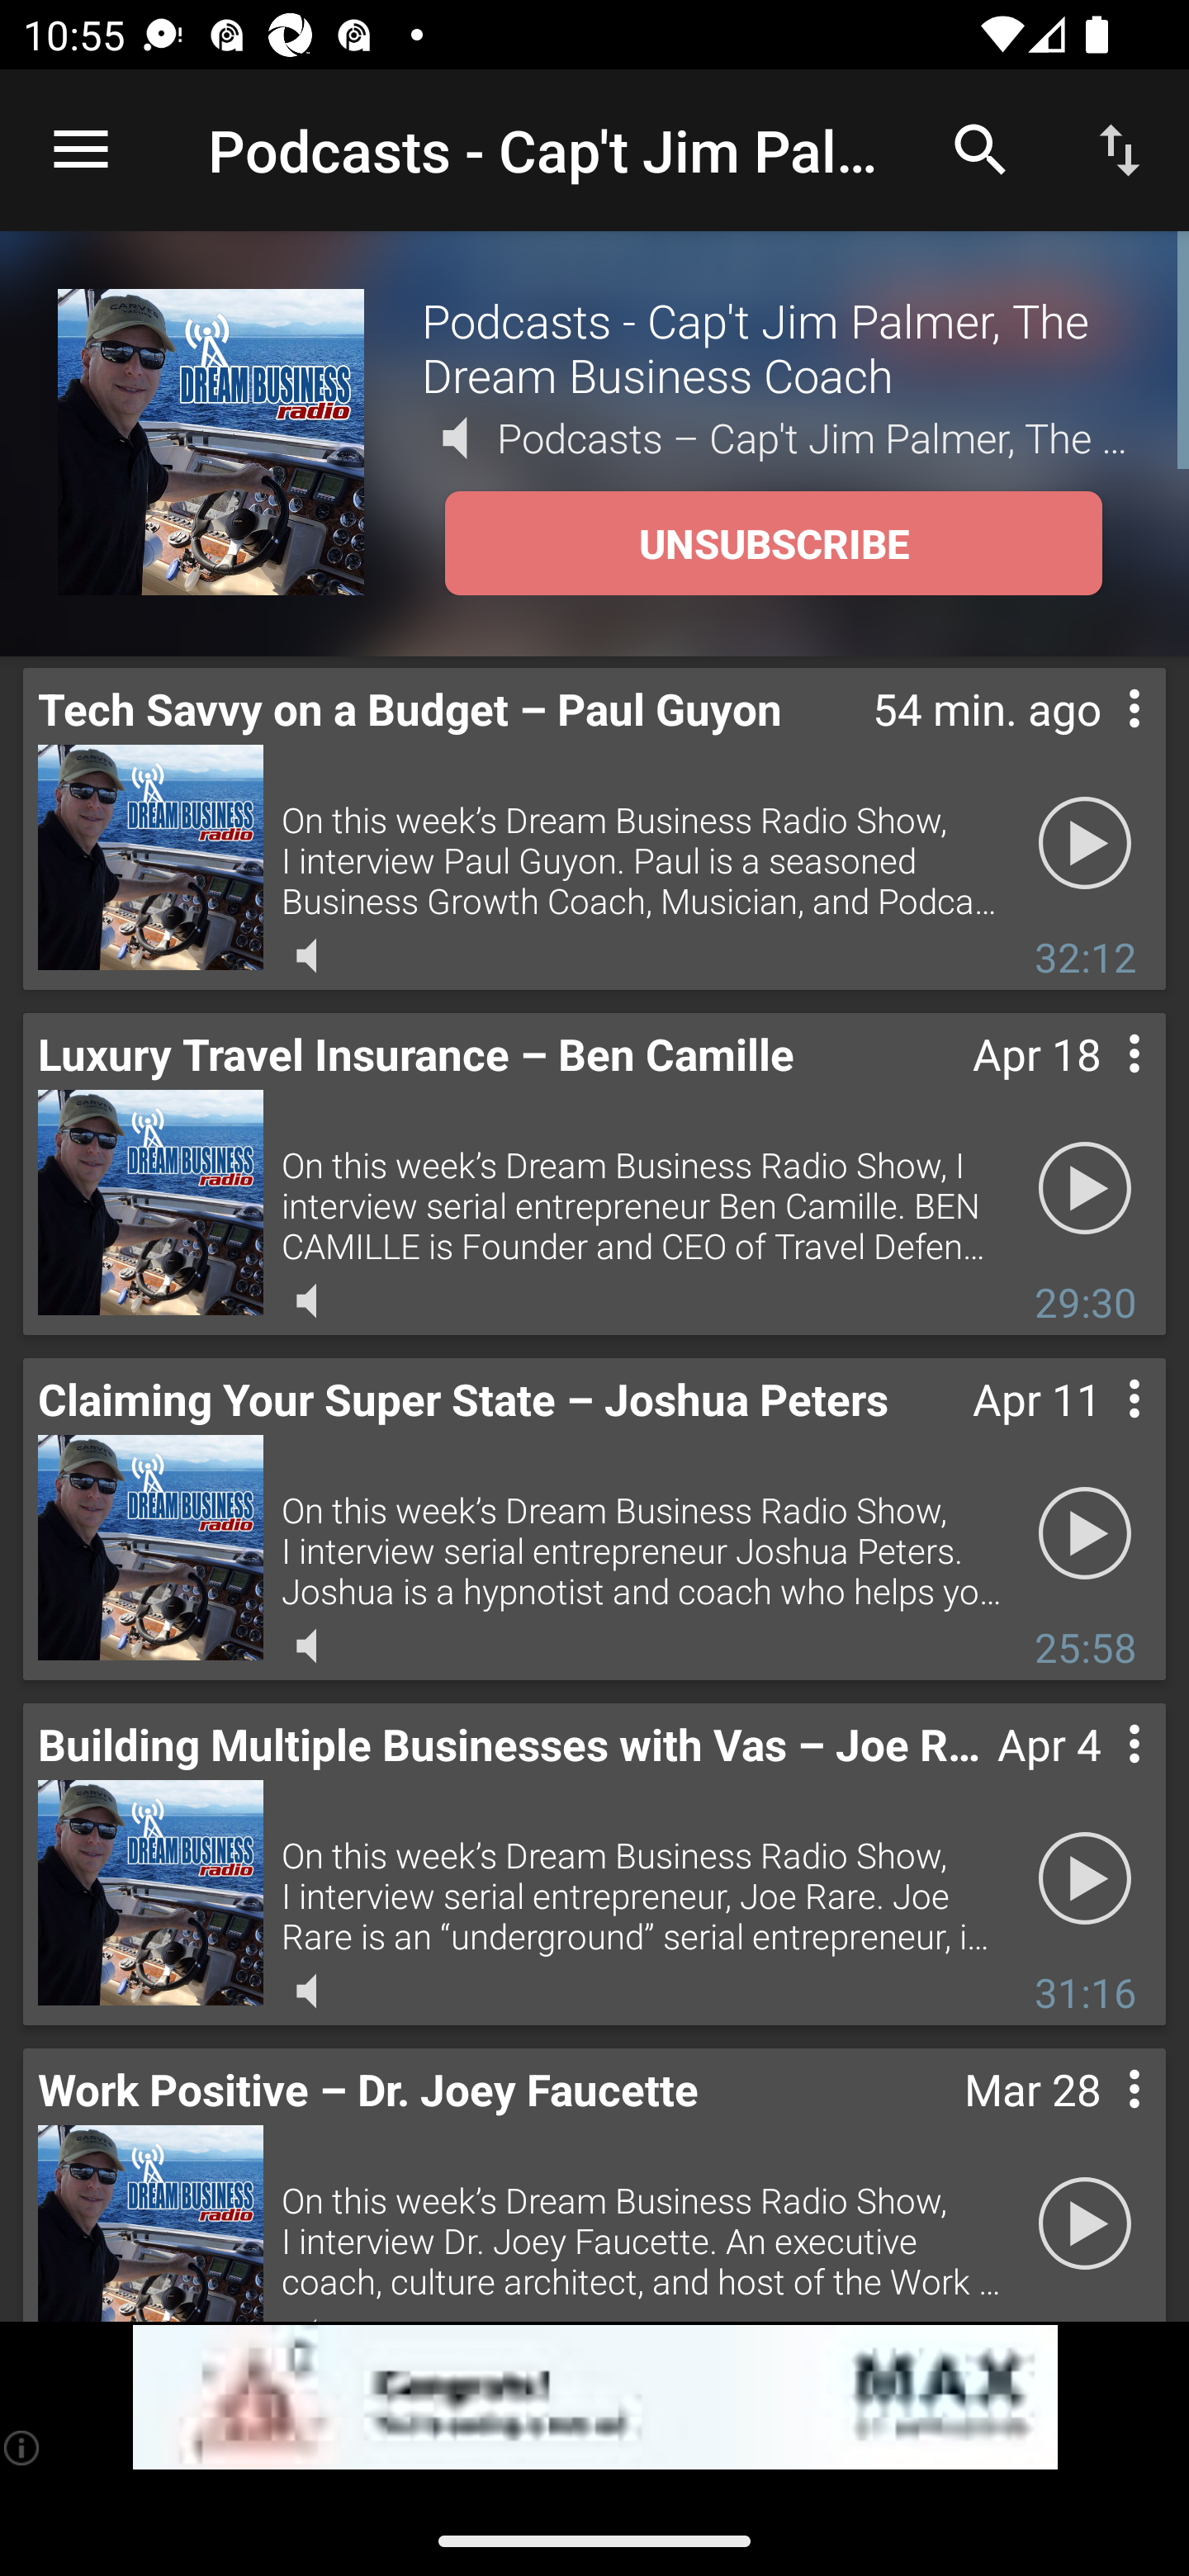  What do you see at coordinates (773, 543) in the screenshot?
I see `UNSUBSCRIBE` at bounding box center [773, 543].